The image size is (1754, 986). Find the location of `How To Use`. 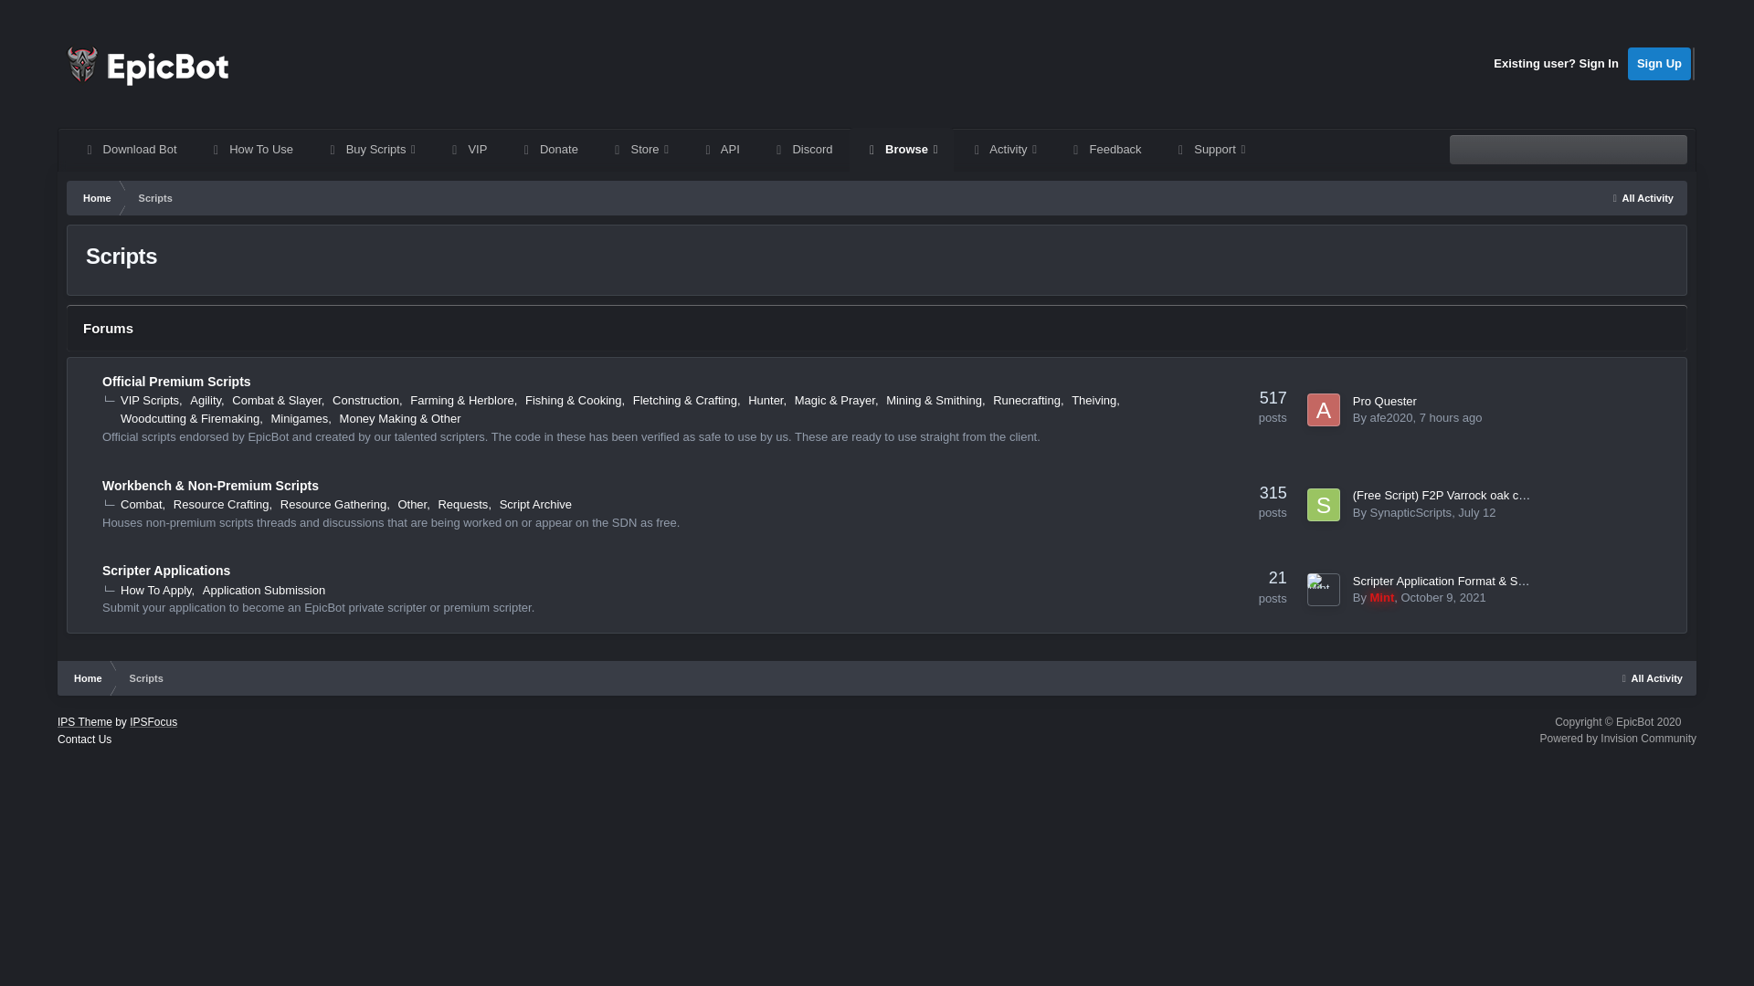

How To Use is located at coordinates (251, 150).